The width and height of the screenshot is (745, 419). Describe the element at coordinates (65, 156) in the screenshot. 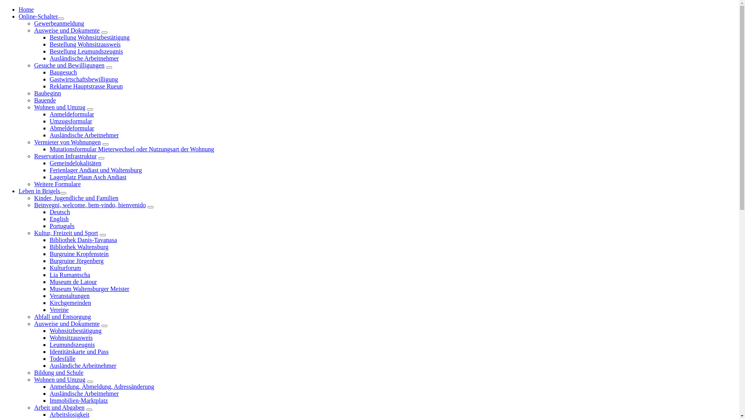

I see `Reservation Infrastruktur` at that location.